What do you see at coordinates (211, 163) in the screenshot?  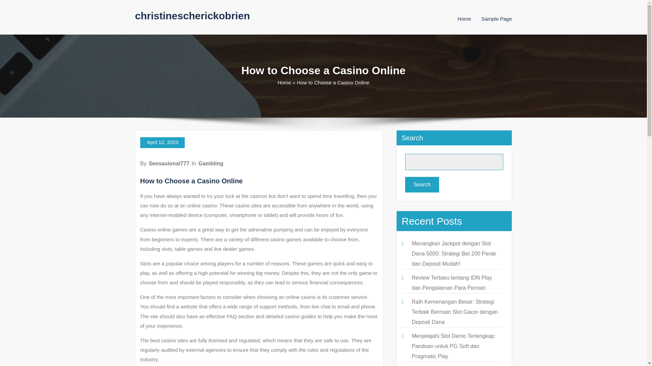 I see `Gambling` at bounding box center [211, 163].